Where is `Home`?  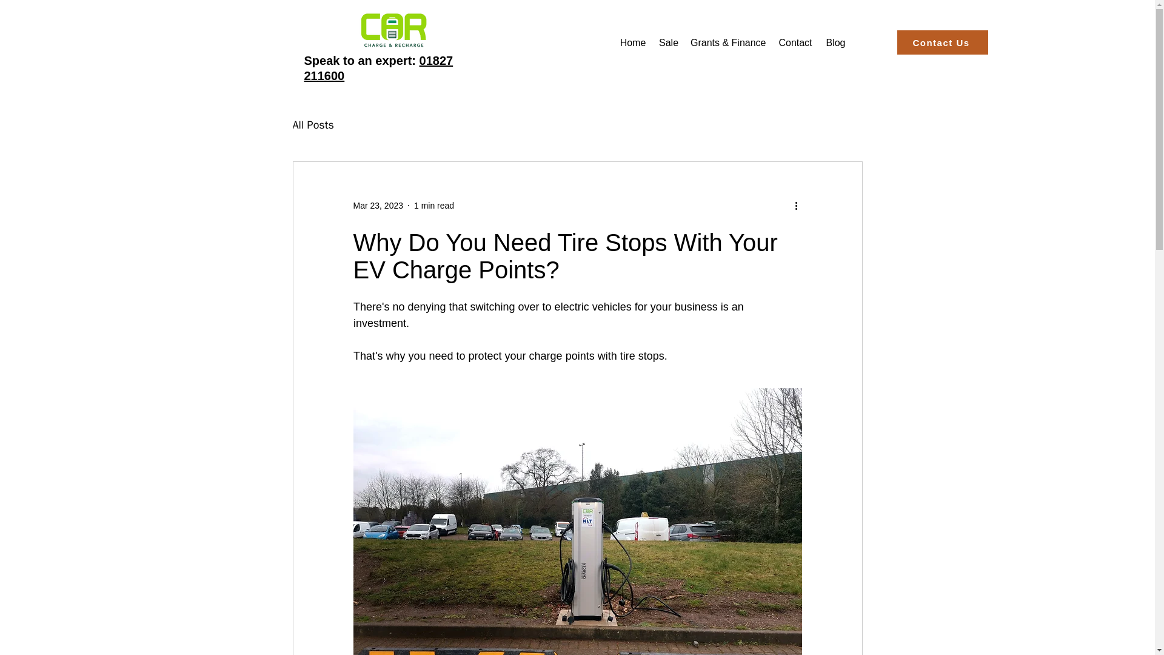
Home is located at coordinates (633, 42).